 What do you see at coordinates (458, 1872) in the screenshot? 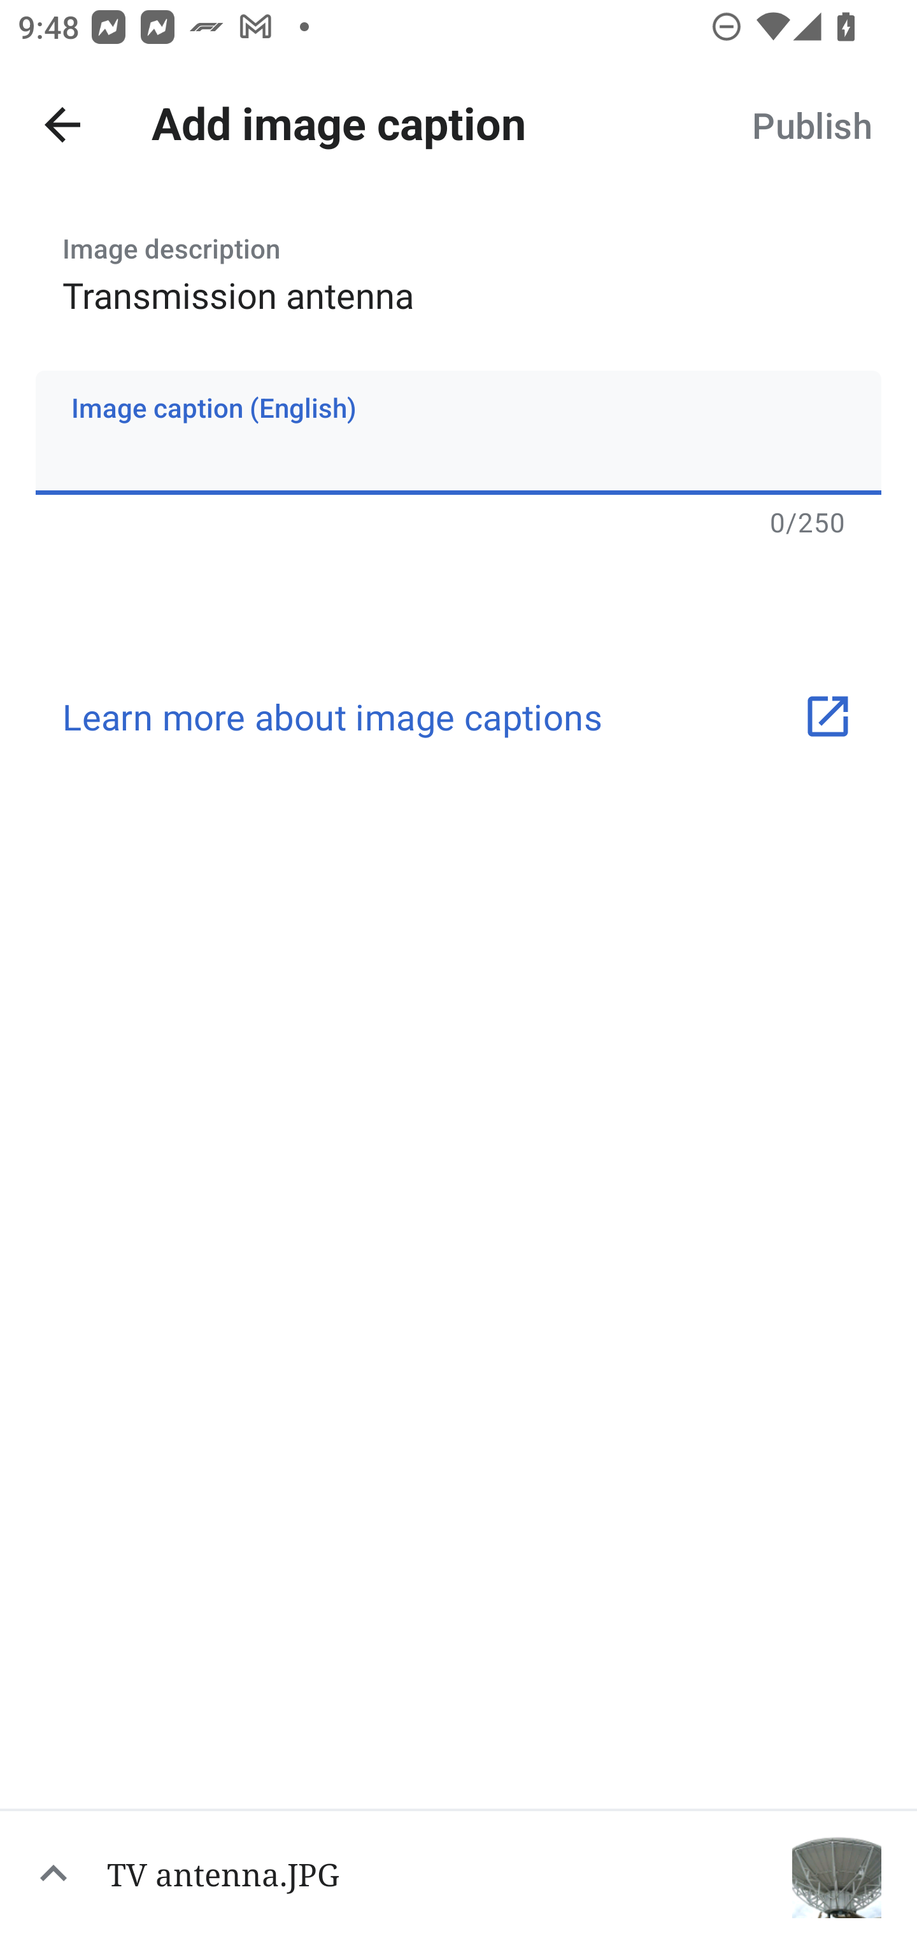
I see `TV antenna.JPG` at bounding box center [458, 1872].